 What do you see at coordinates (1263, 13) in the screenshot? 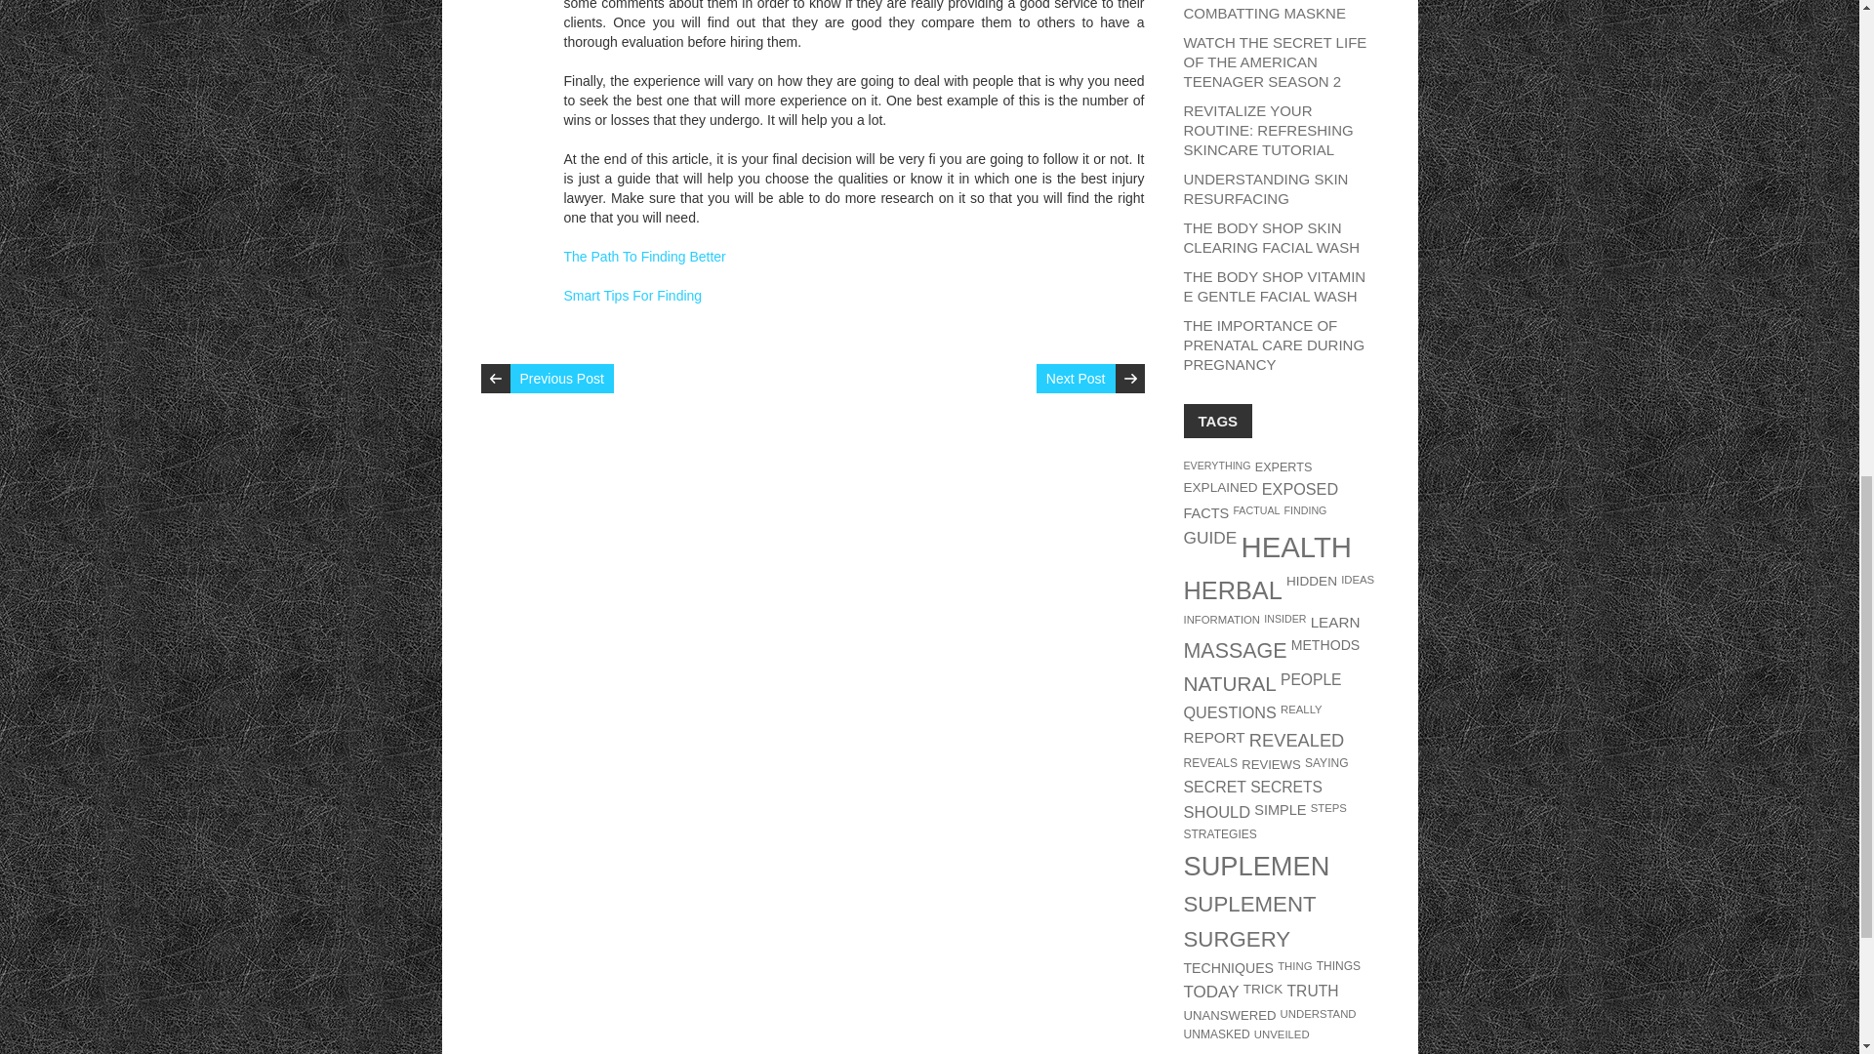
I see `COMBATTING MASKNE` at bounding box center [1263, 13].